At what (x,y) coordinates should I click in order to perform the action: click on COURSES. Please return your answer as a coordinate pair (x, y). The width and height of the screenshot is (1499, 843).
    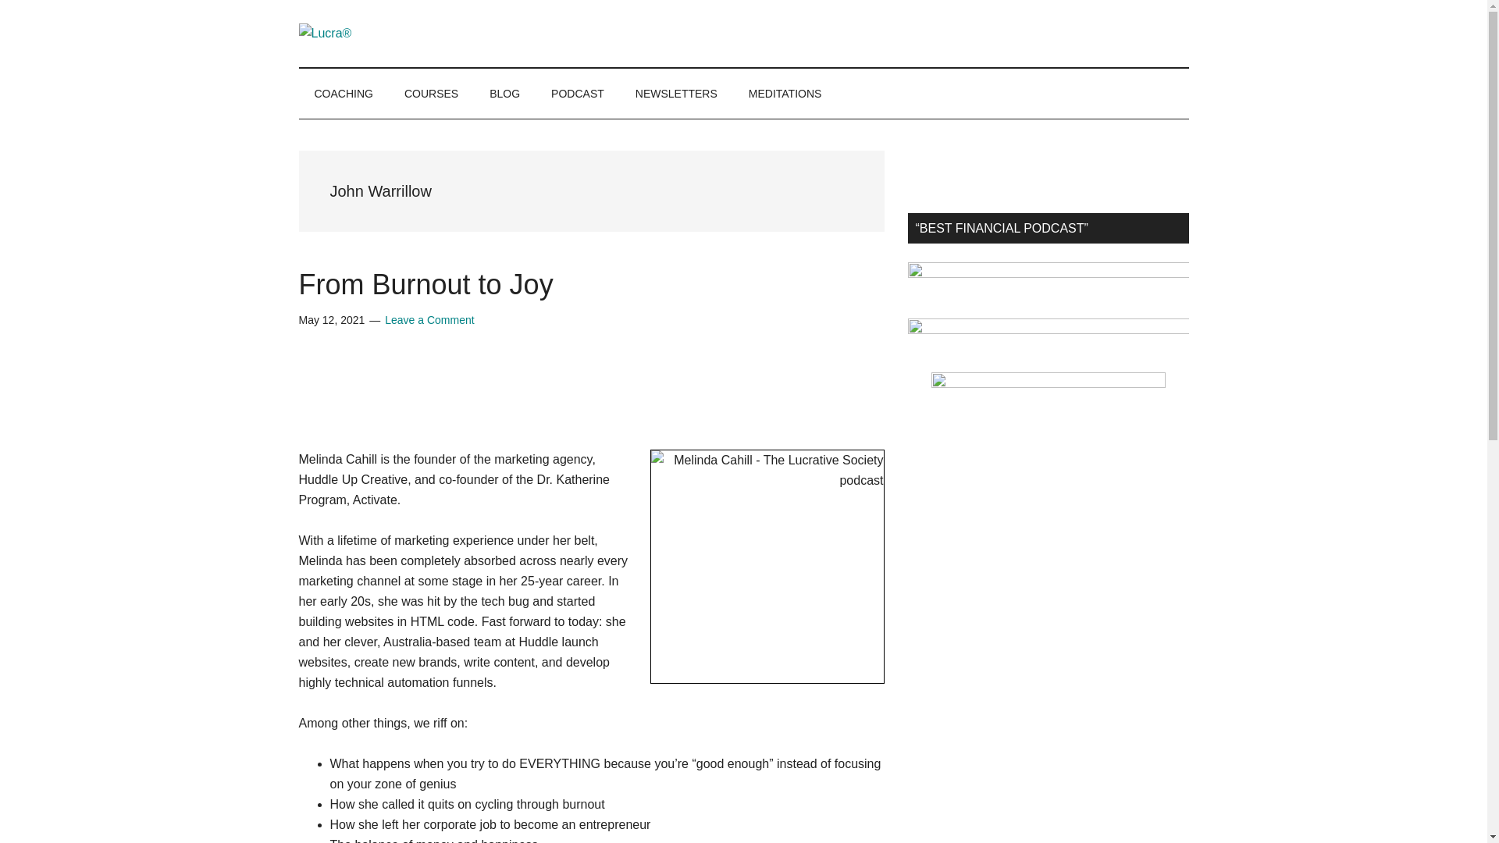
    Looking at the image, I should click on (431, 94).